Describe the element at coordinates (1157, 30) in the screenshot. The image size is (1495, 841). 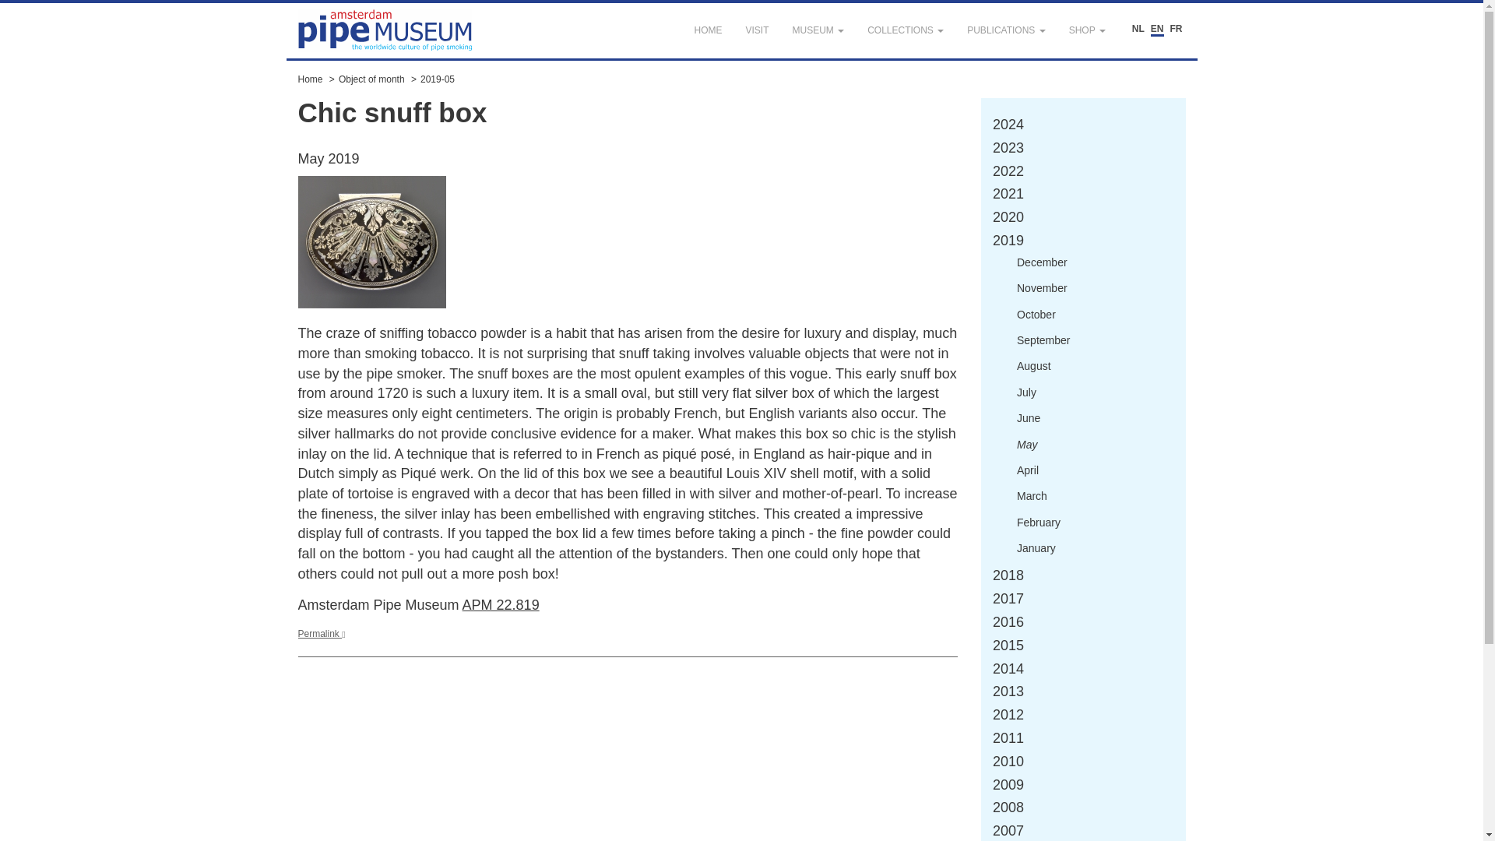
I see `EN` at that location.